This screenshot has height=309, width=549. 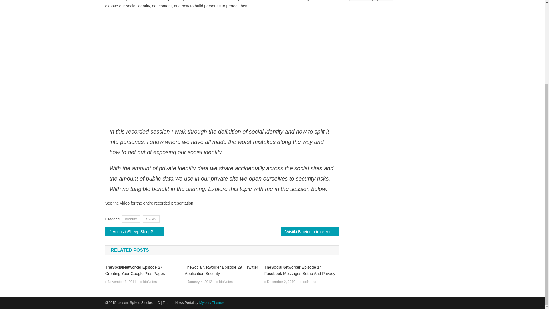 What do you see at coordinates (200, 282) in the screenshot?
I see `January 4, 2012` at bounding box center [200, 282].